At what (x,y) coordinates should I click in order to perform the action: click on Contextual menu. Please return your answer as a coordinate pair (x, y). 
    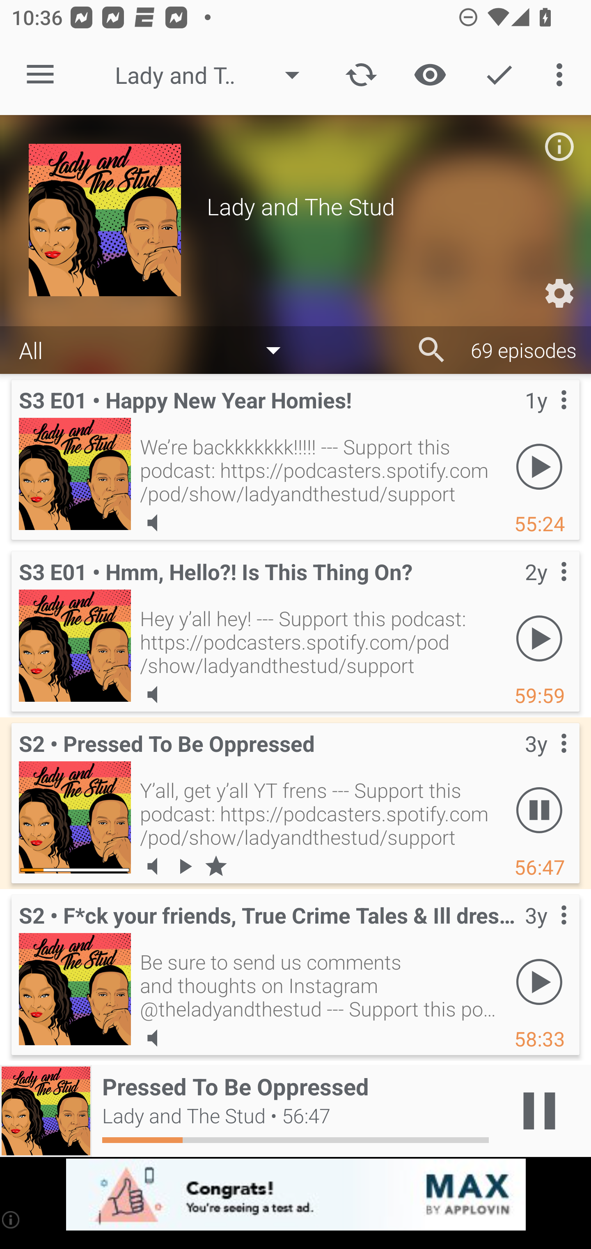
    Looking at the image, I should click on (546, 588).